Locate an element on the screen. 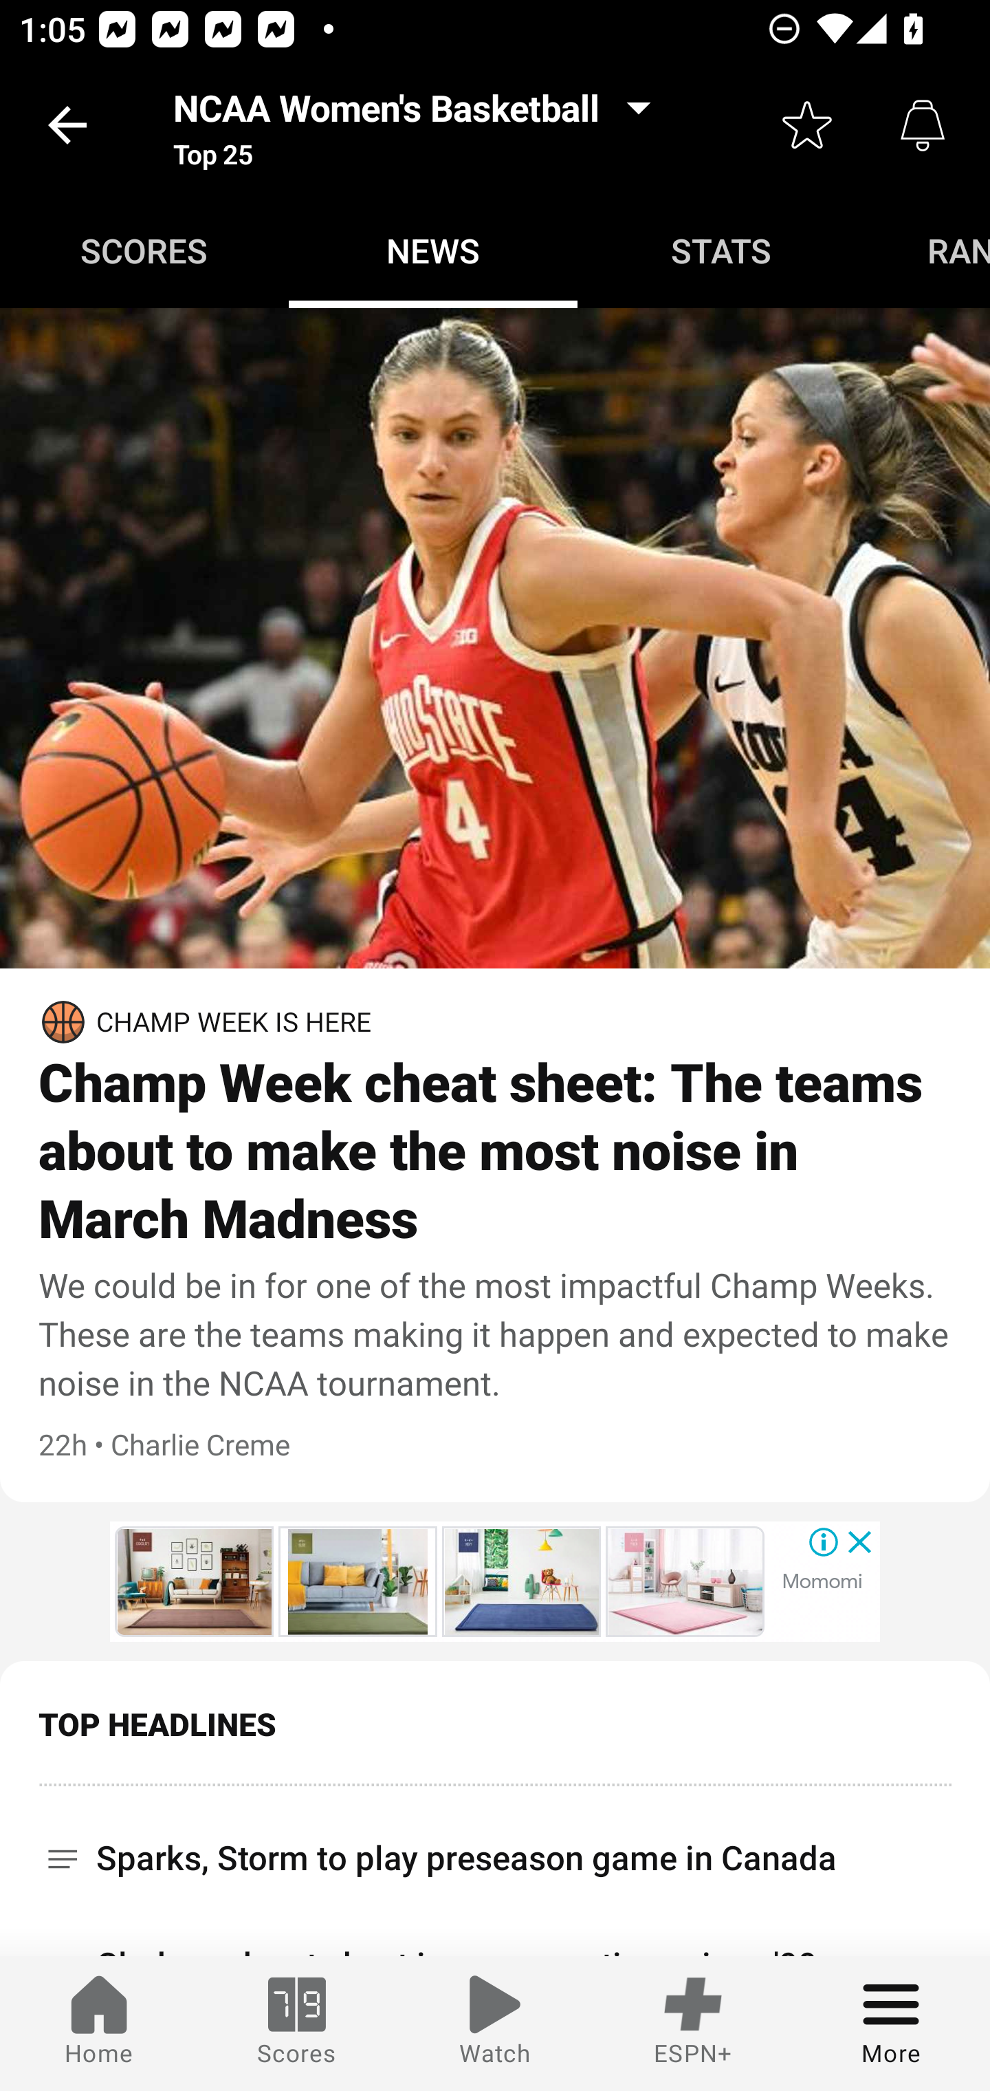 The height and width of the screenshot is (2091, 990). Alerts is located at coordinates (923, 125).